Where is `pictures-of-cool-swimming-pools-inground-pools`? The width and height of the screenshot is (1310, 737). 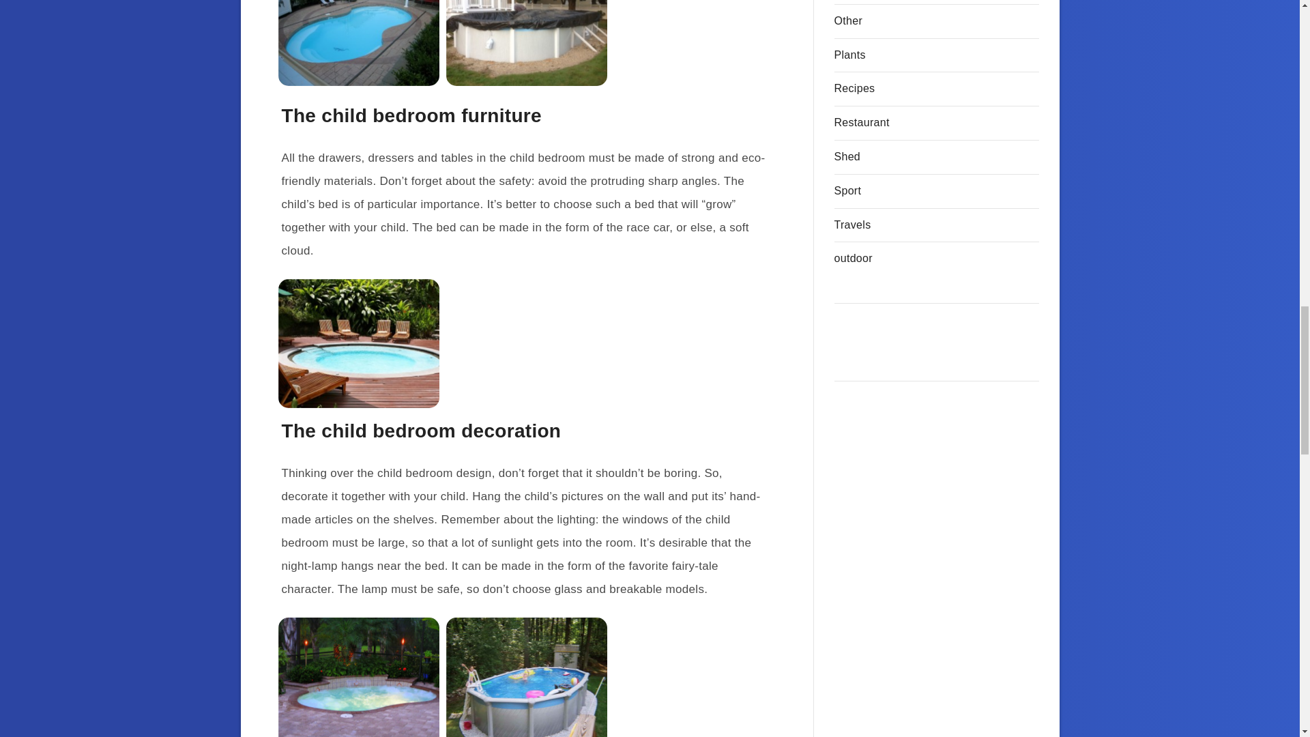
pictures-of-cool-swimming-pools-inground-pools is located at coordinates (358, 677).